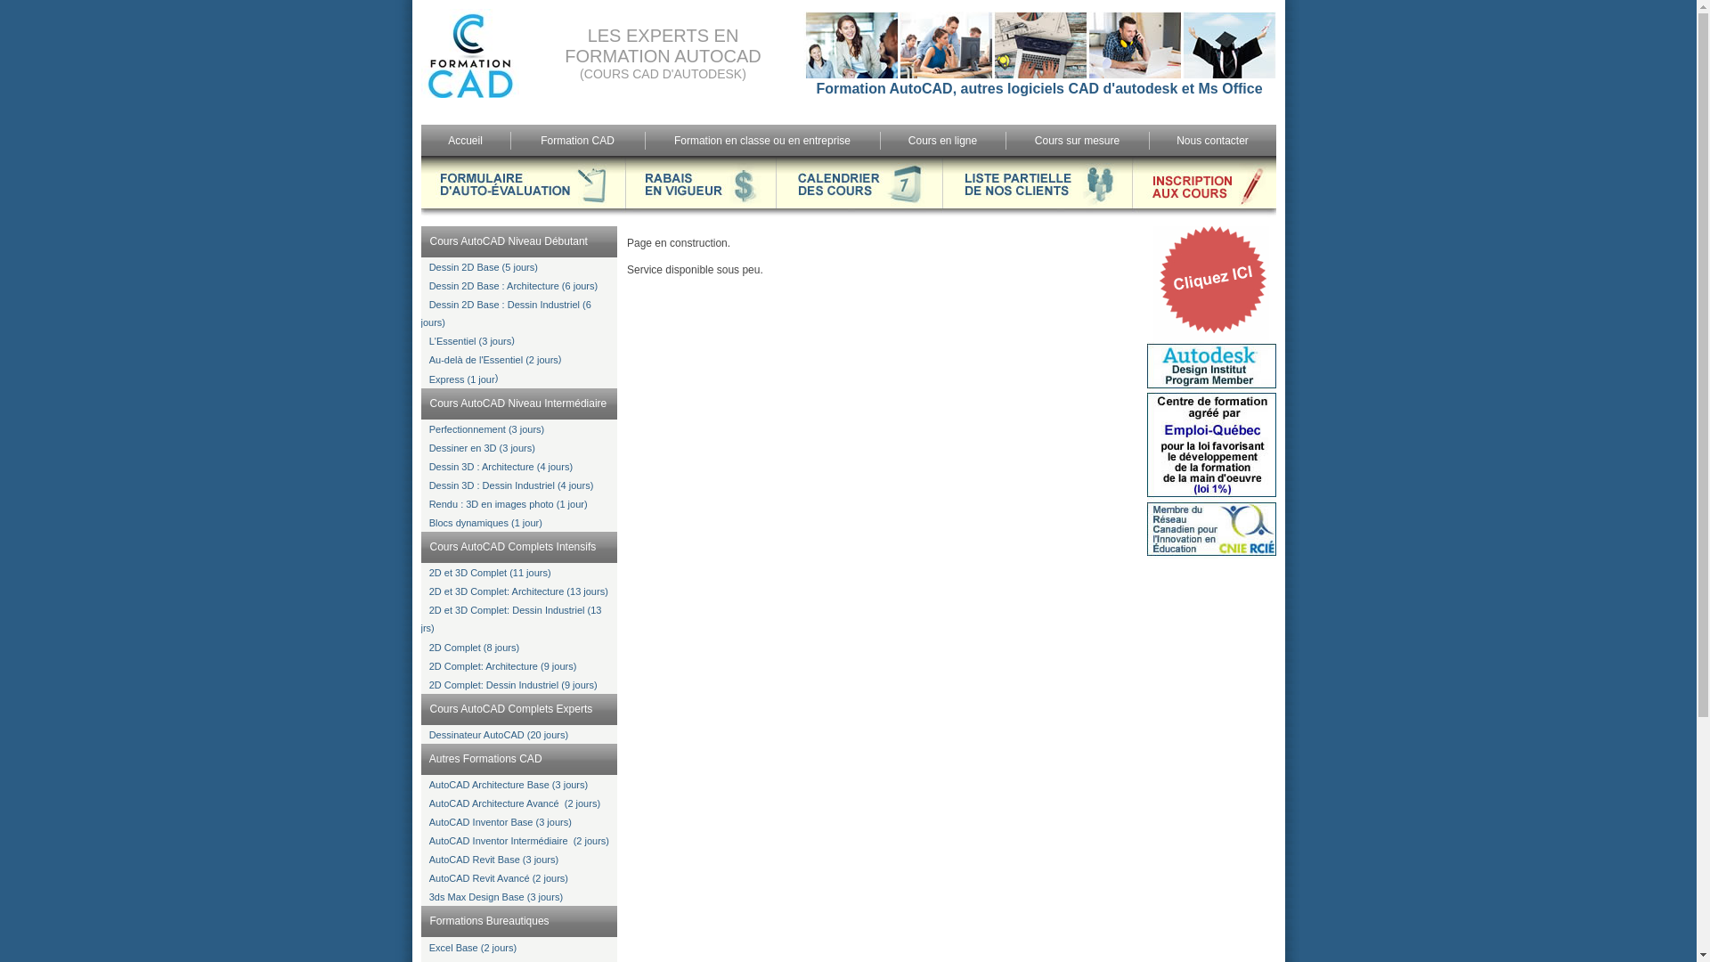 This screenshot has height=962, width=1710. Describe the element at coordinates (514, 286) in the screenshot. I see `Dessin 2D Base : Architecture (6 jours)` at that location.